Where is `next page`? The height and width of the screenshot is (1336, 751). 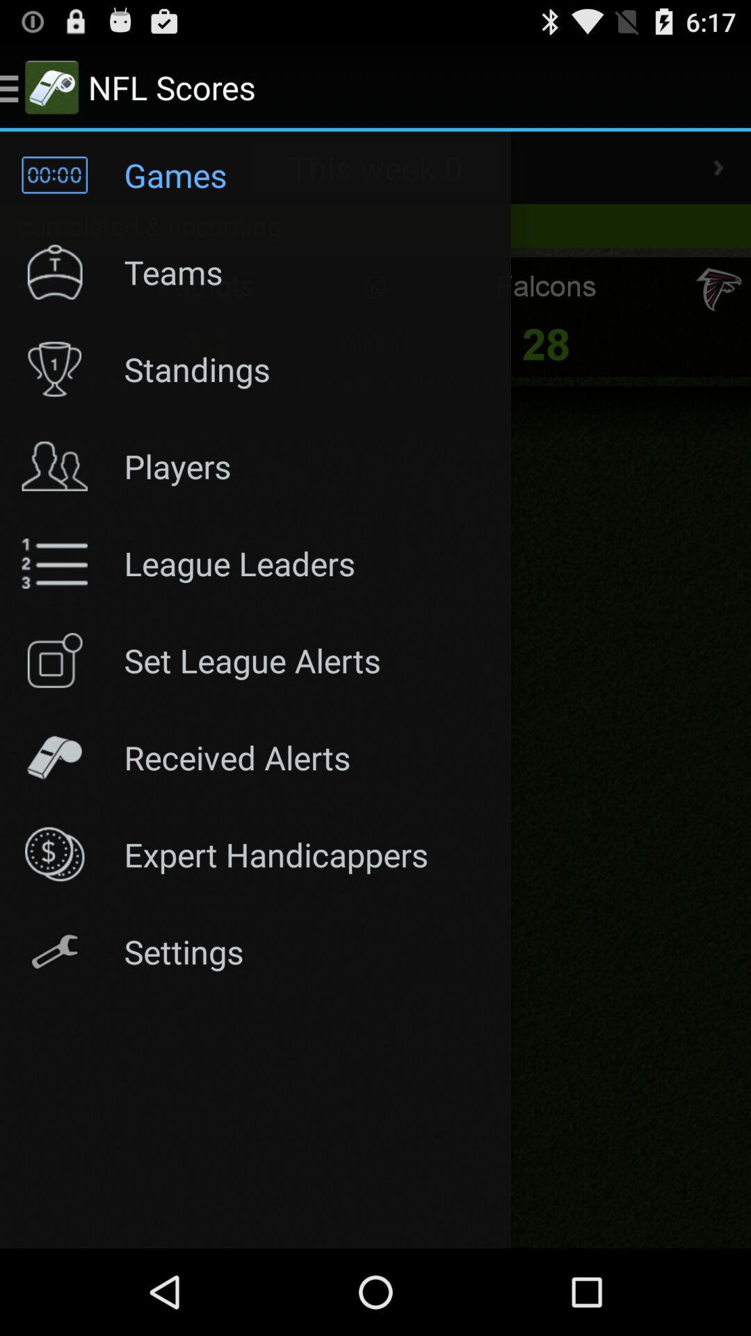 next page is located at coordinates (718, 168).